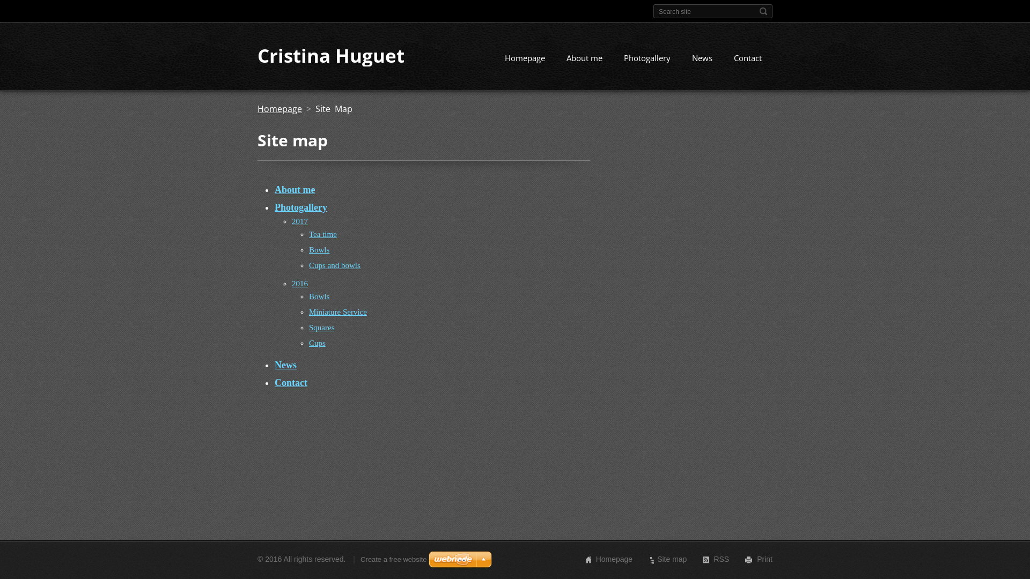 The height and width of the screenshot is (579, 1030). Describe the element at coordinates (285, 365) in the screenshot. I see `News` at that location.